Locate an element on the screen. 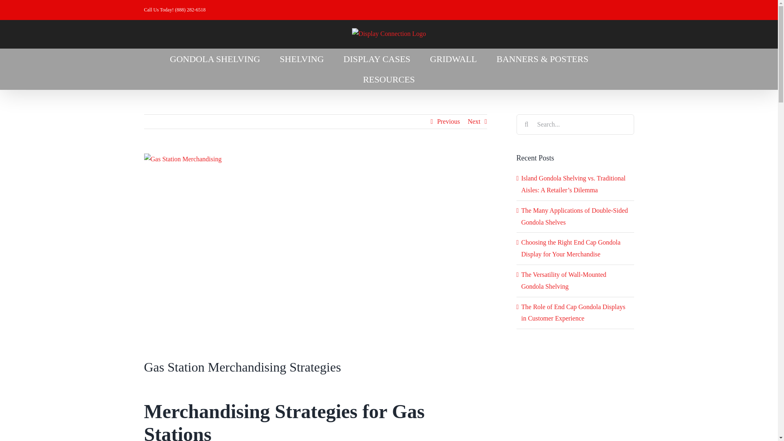 This screenshot has height=441, width=784. RESOURCES is located at coordinates (389, 79).